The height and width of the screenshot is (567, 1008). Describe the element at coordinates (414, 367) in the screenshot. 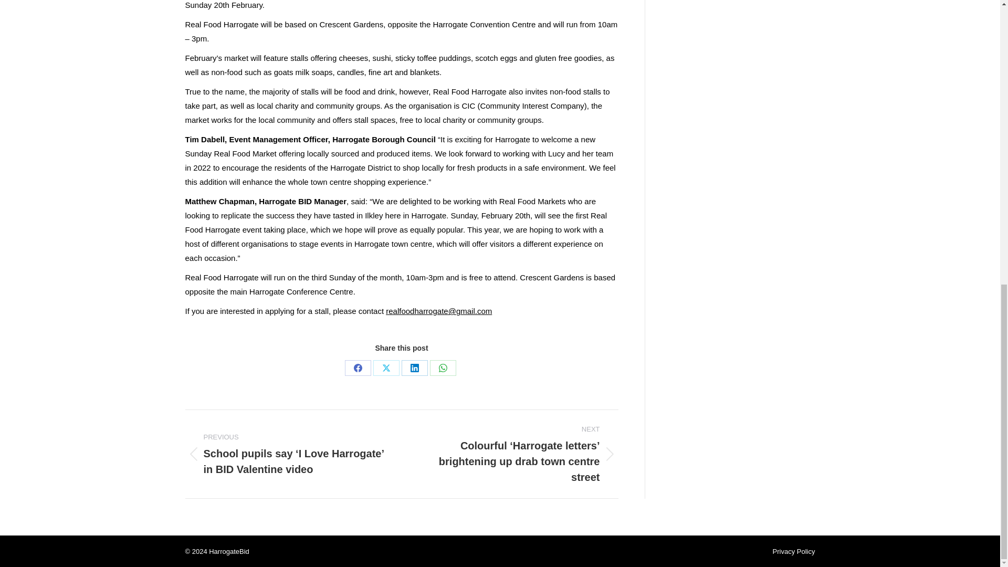

I see `LinkedIn` at that location.